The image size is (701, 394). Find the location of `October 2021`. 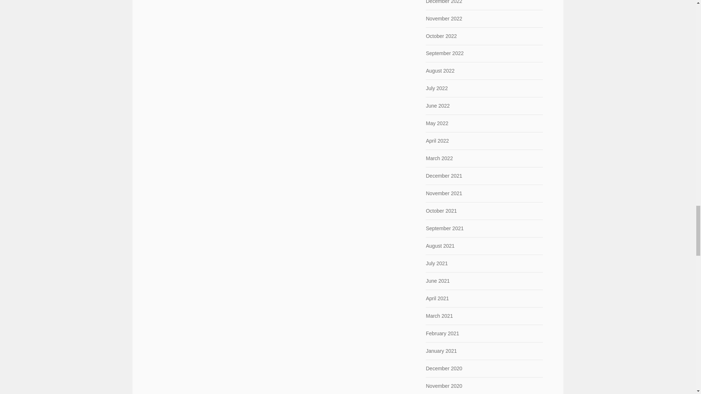

October 2021 is located at coordinates (441, 211).